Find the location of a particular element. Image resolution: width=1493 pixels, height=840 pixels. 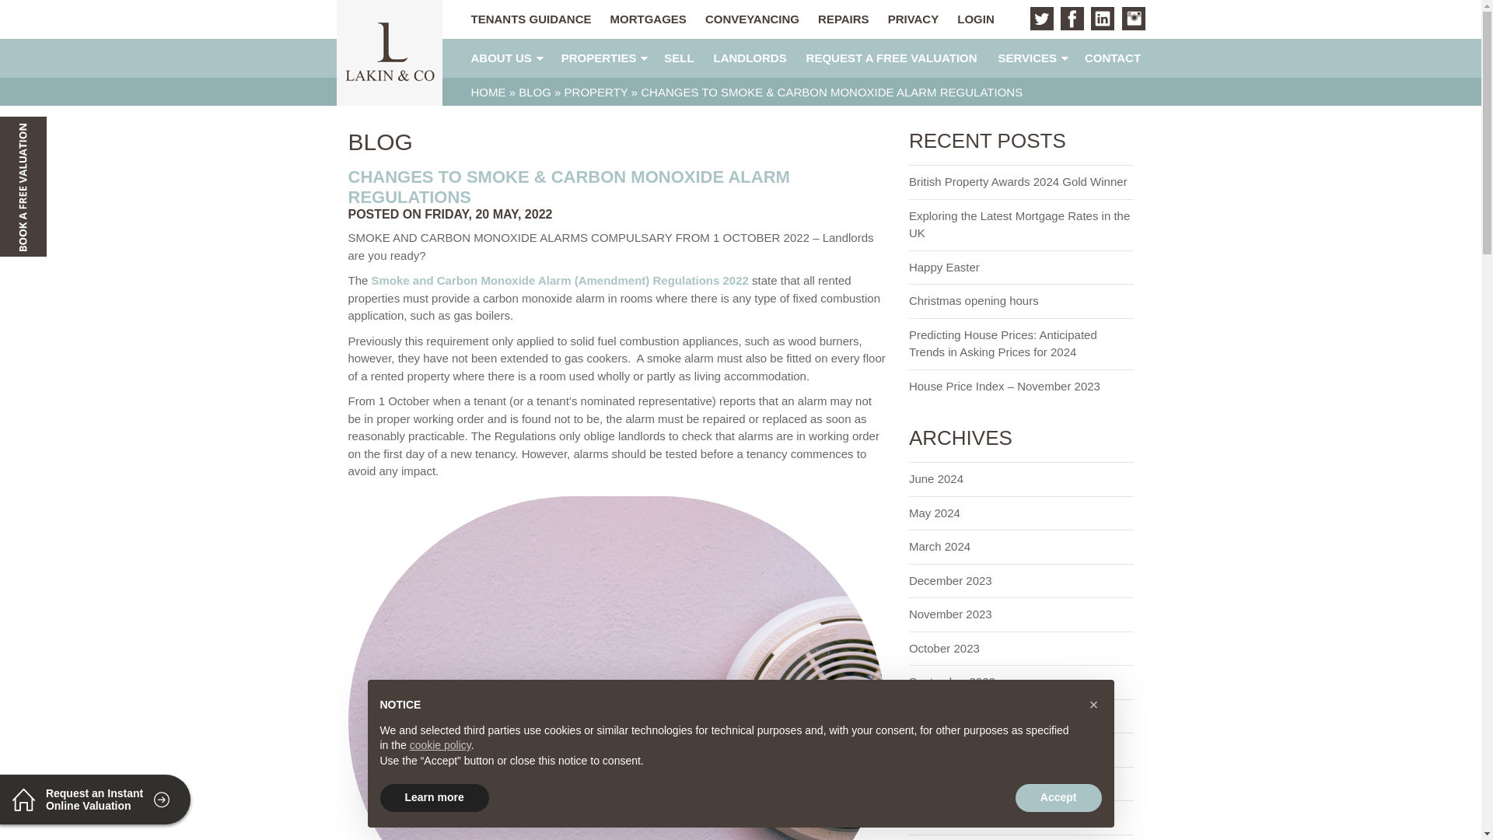

PRIVACY is located at coordinates (910, 19).